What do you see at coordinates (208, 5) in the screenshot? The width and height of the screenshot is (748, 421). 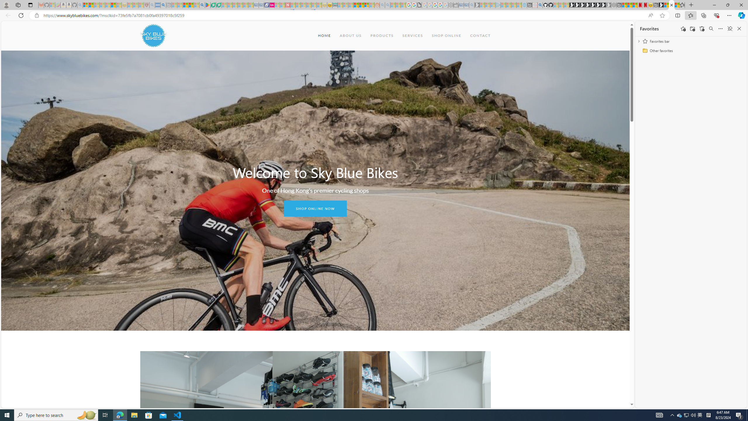 I see `Bluey: Let's Play! - Apps on Google Play` at bounding box center [208, 5].